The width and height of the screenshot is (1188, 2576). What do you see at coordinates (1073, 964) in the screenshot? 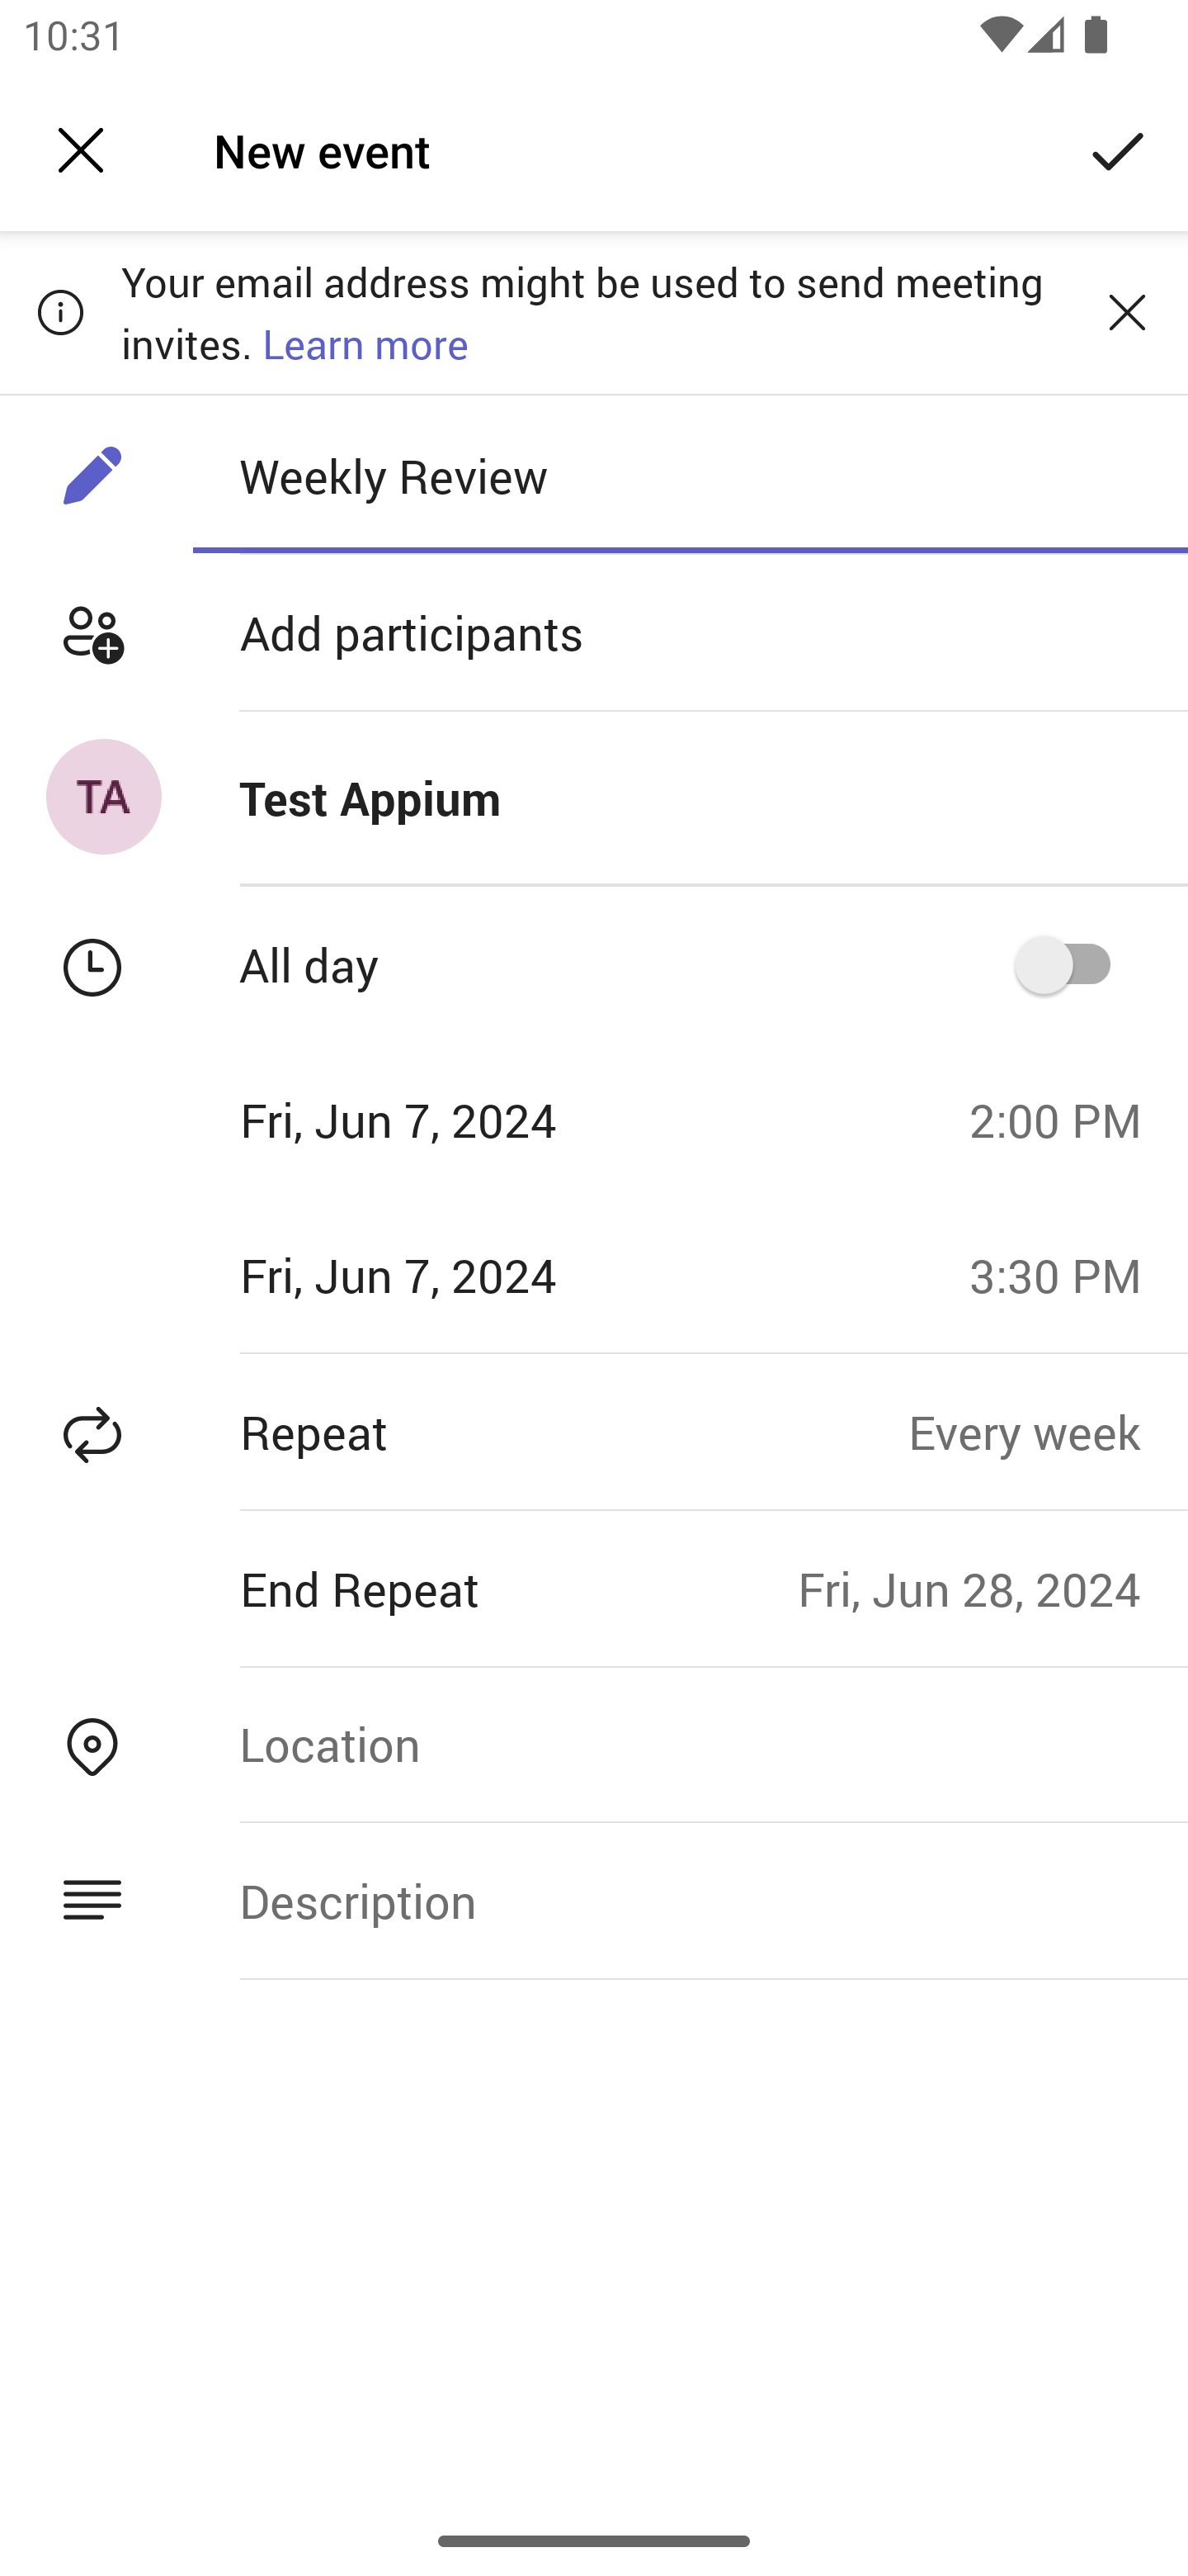
I see `All day` at bounding box center [1073, 964].